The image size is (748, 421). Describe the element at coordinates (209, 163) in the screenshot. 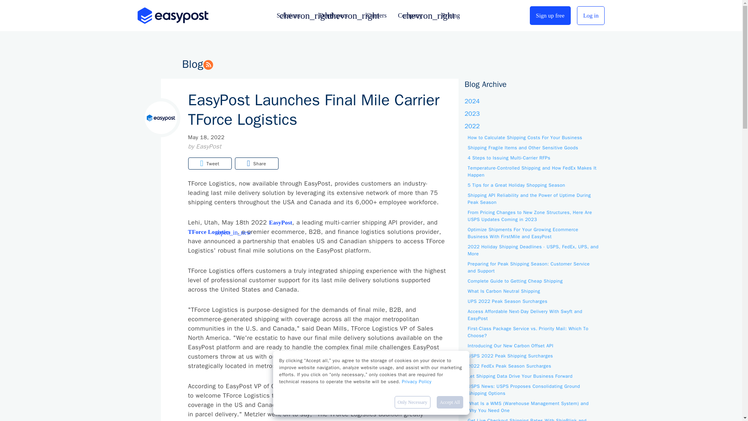

I see `Share on Twitter` at that location.